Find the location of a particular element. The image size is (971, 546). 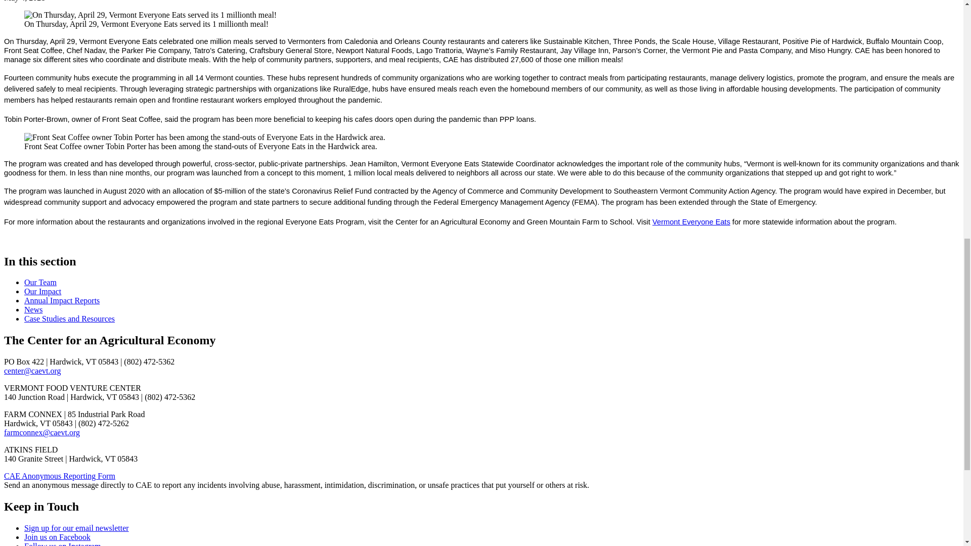

Our Impact is located at coordinates (42, 291).